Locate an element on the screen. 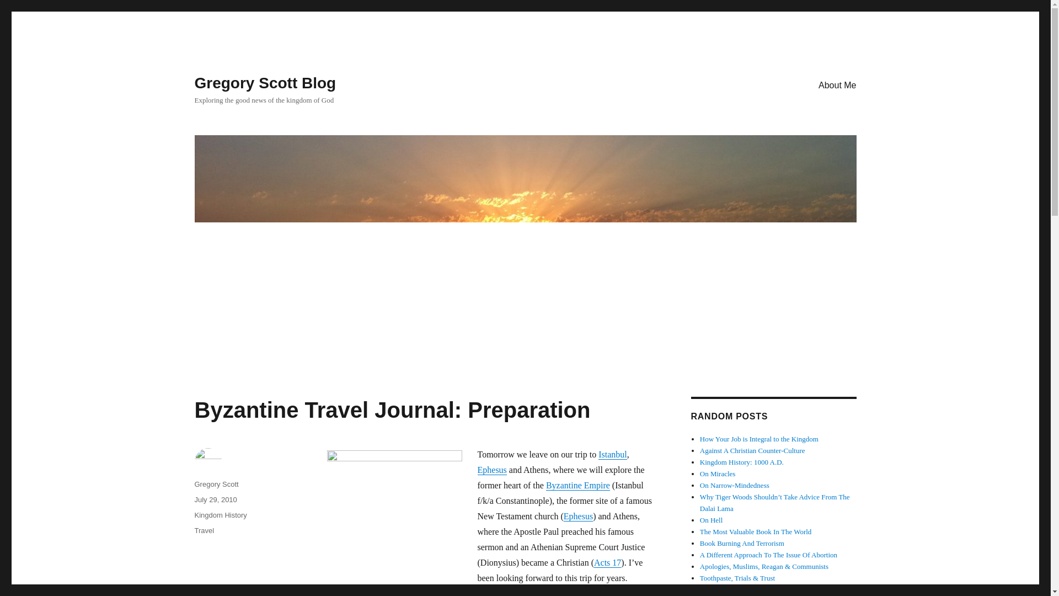 Image resolution: width=1059 pixels, height=596 pixels. Gregory Scott is located at coordinates (216, 484).